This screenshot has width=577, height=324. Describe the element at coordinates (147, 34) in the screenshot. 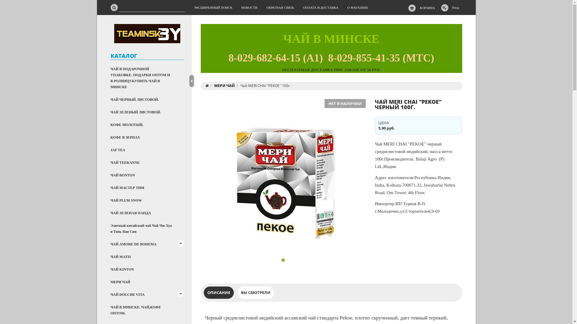

I see `teaminsk.by` at that location.